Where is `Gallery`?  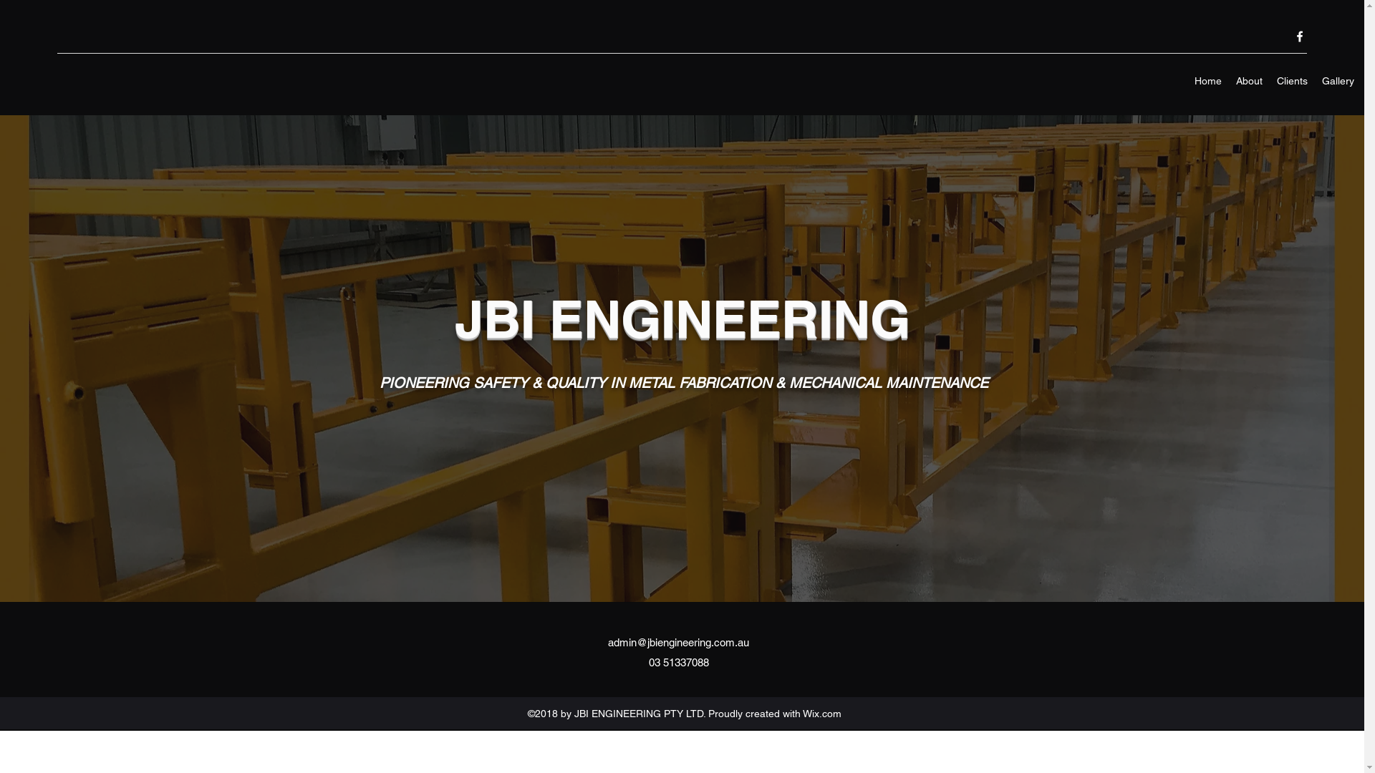
Gallery is located at coordinates (1338, 82).